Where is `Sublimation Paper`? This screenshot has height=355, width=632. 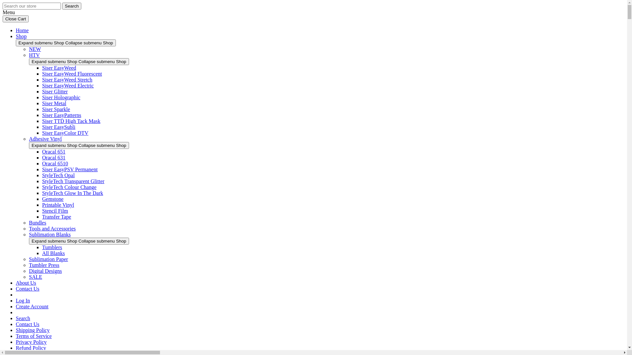
Sublimation Paper is located at coordinates (49, 259).